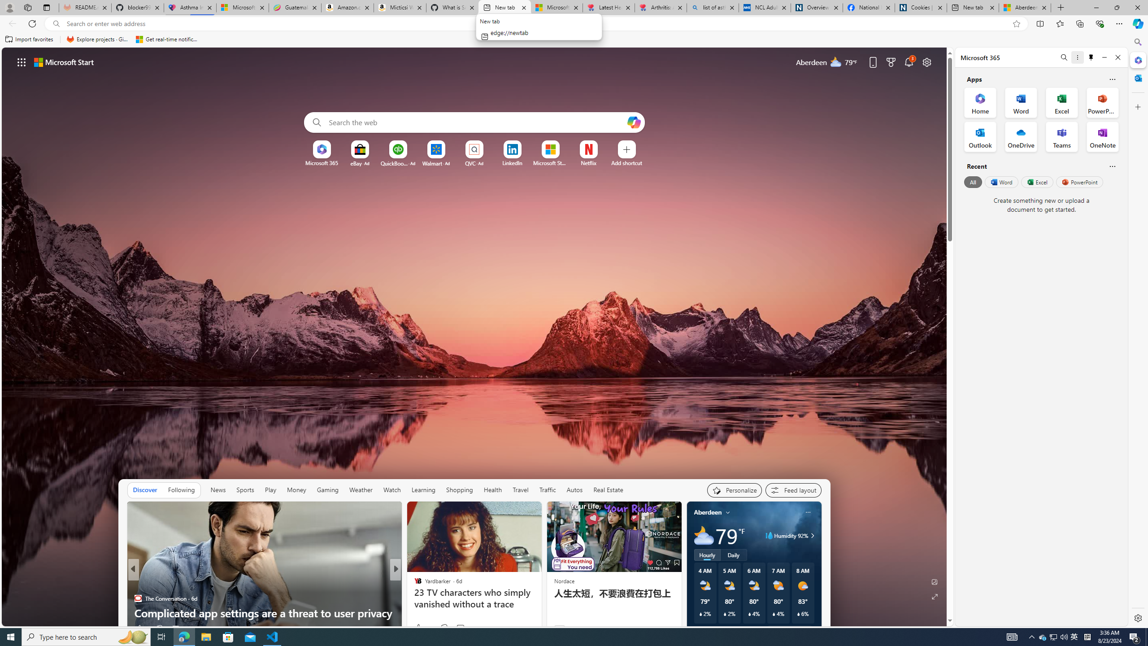 The height and width of the screenshot is (646, 1148). What do you see at coordinates (413, 584) in the screenshot?
I see `Inverse` at bounding box center [413, 584].